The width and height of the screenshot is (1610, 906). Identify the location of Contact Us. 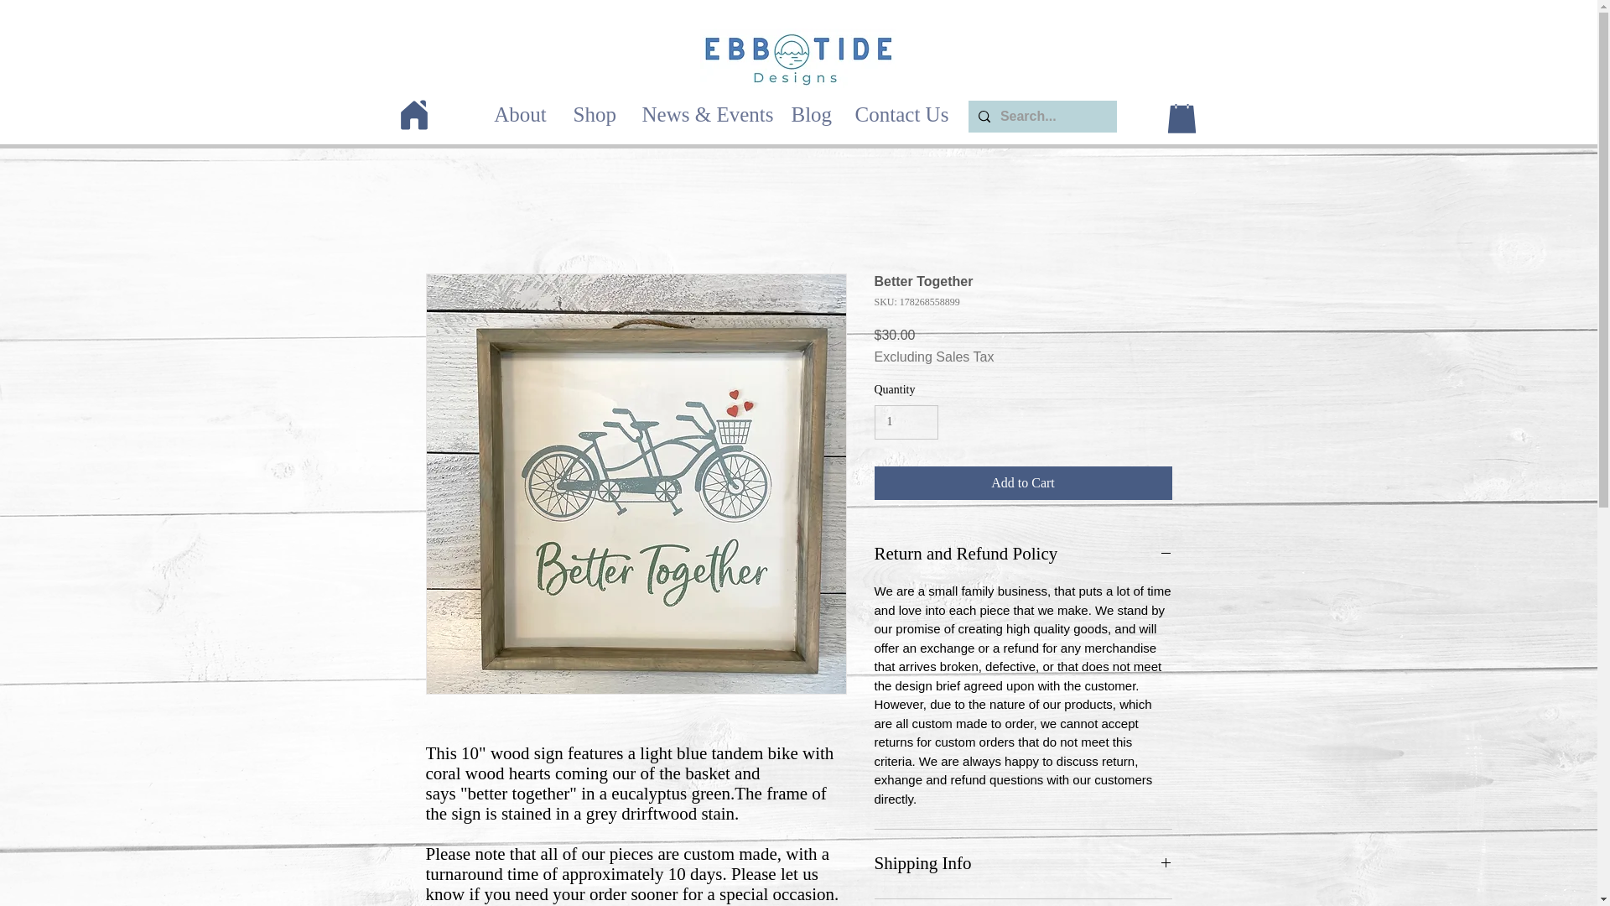
(901, 114).